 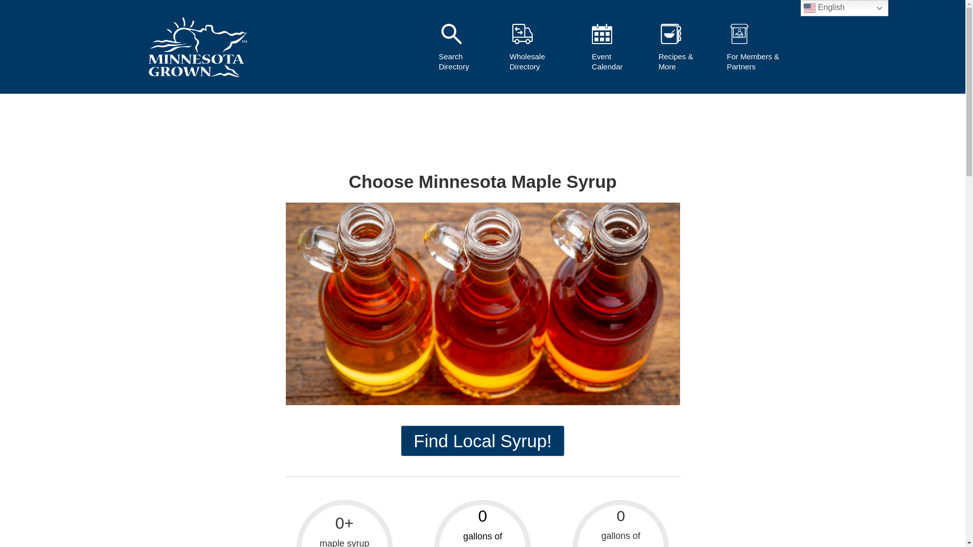 I want to click on Search Directory, so click(x=467, y=52).